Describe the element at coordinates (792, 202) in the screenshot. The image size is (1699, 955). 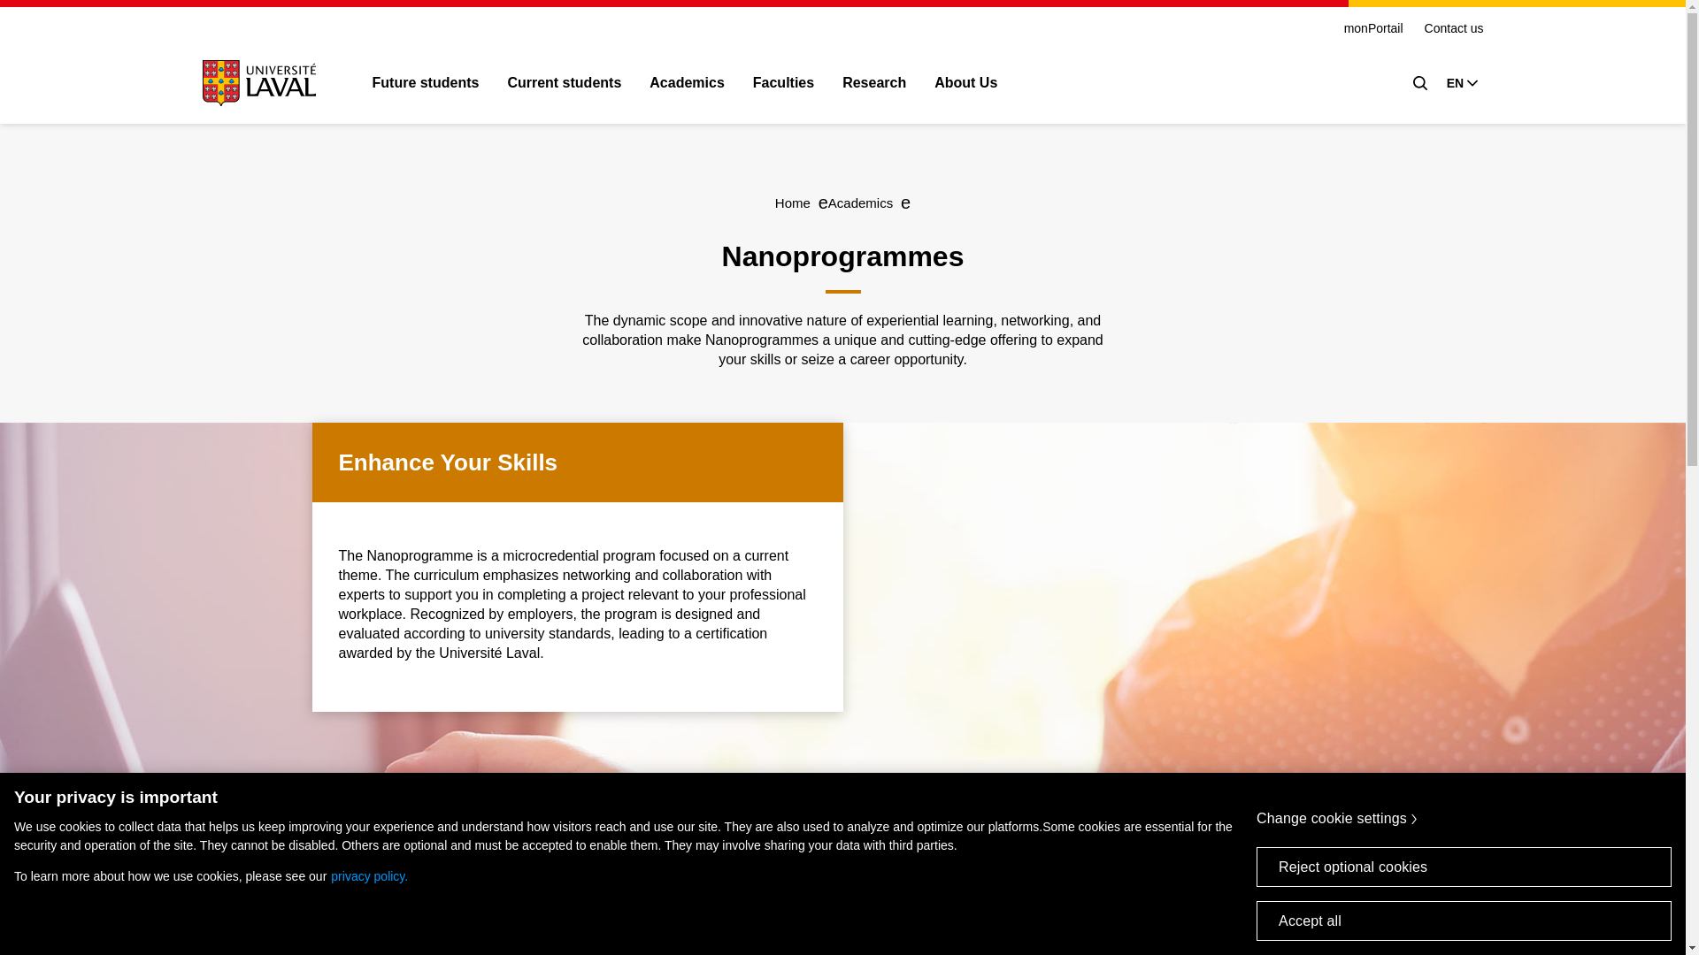
I see `Home` at that location.